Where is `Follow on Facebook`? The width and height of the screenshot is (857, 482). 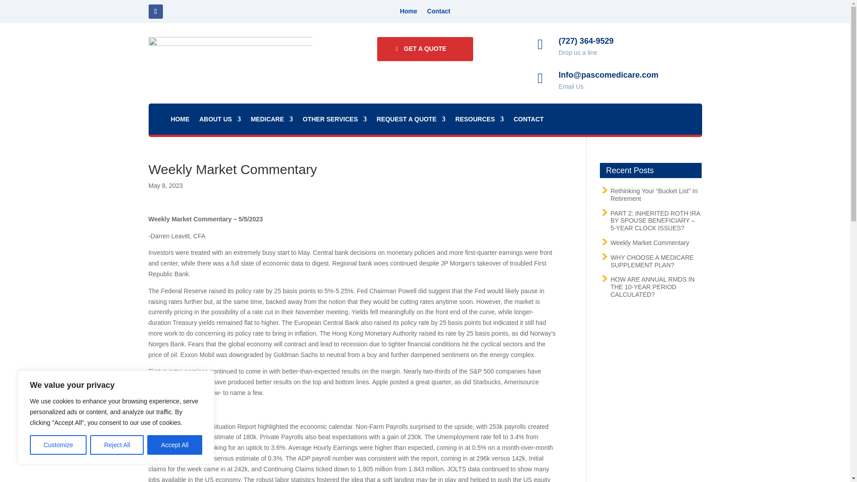
Follow on Facebook is located at coordinates (155, 12).